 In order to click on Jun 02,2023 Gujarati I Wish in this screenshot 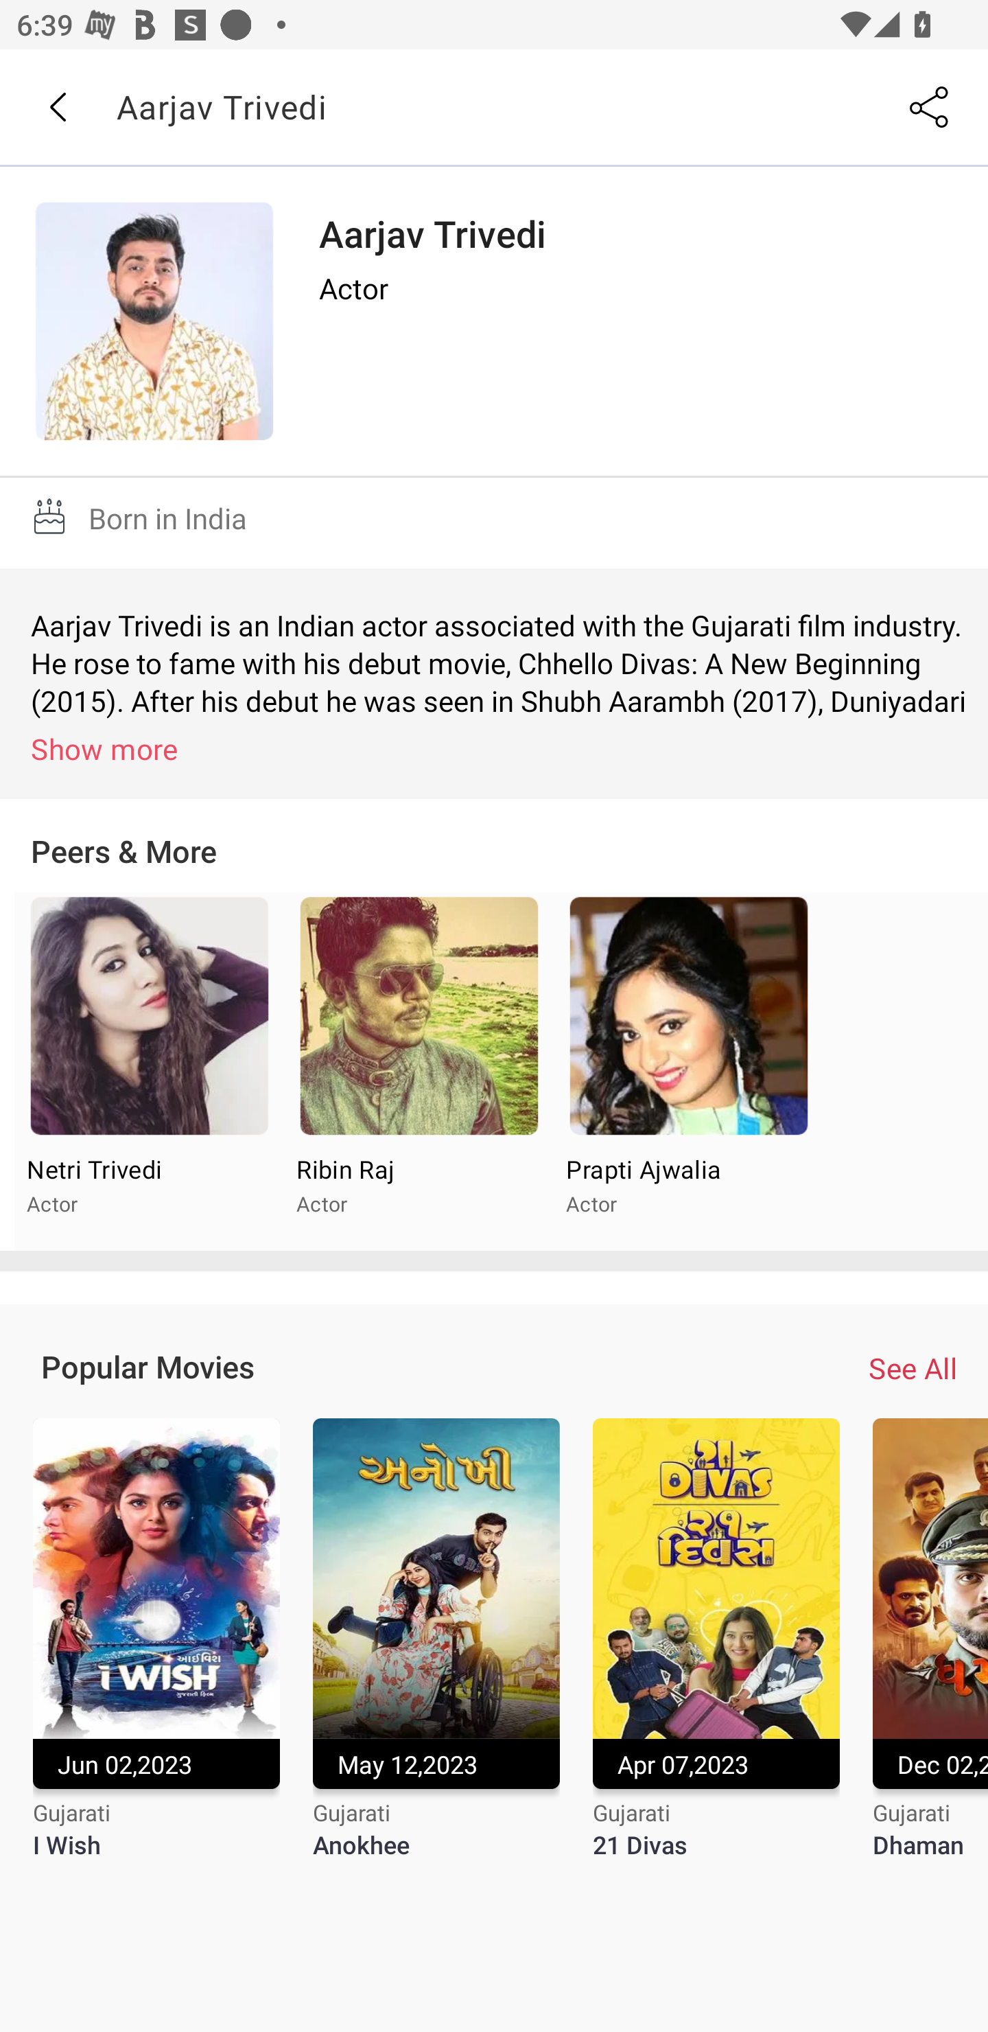, I will do `click(156, 1654)`.